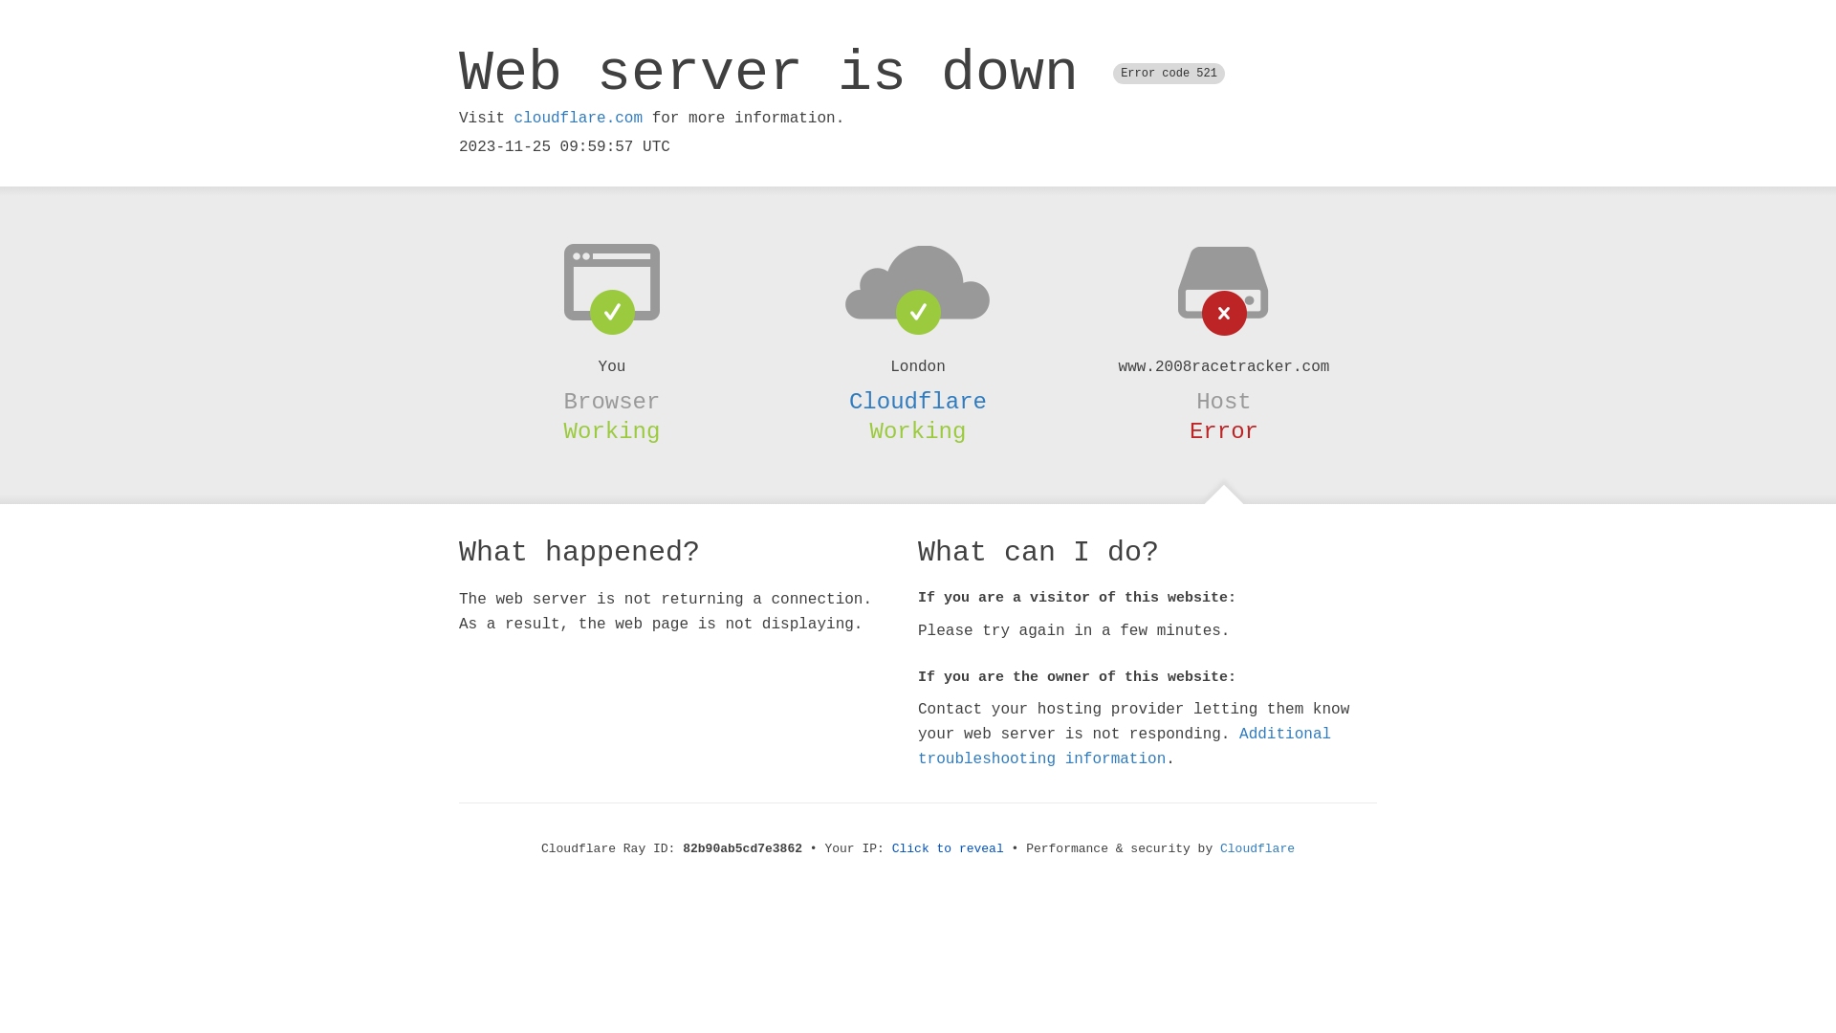 The width and height of the screenshot is (1836, 1033). Describe the element at coordinates (579, 119) in the screenshot. I see `cloudflare.com` at that location.